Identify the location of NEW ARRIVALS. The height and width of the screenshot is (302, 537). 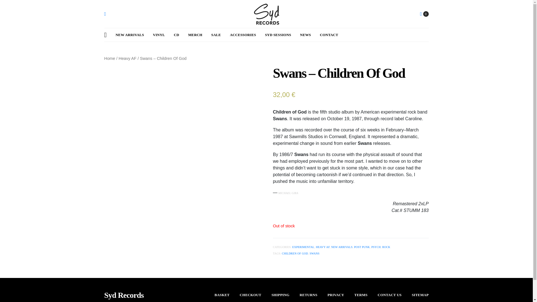
(342, 247).